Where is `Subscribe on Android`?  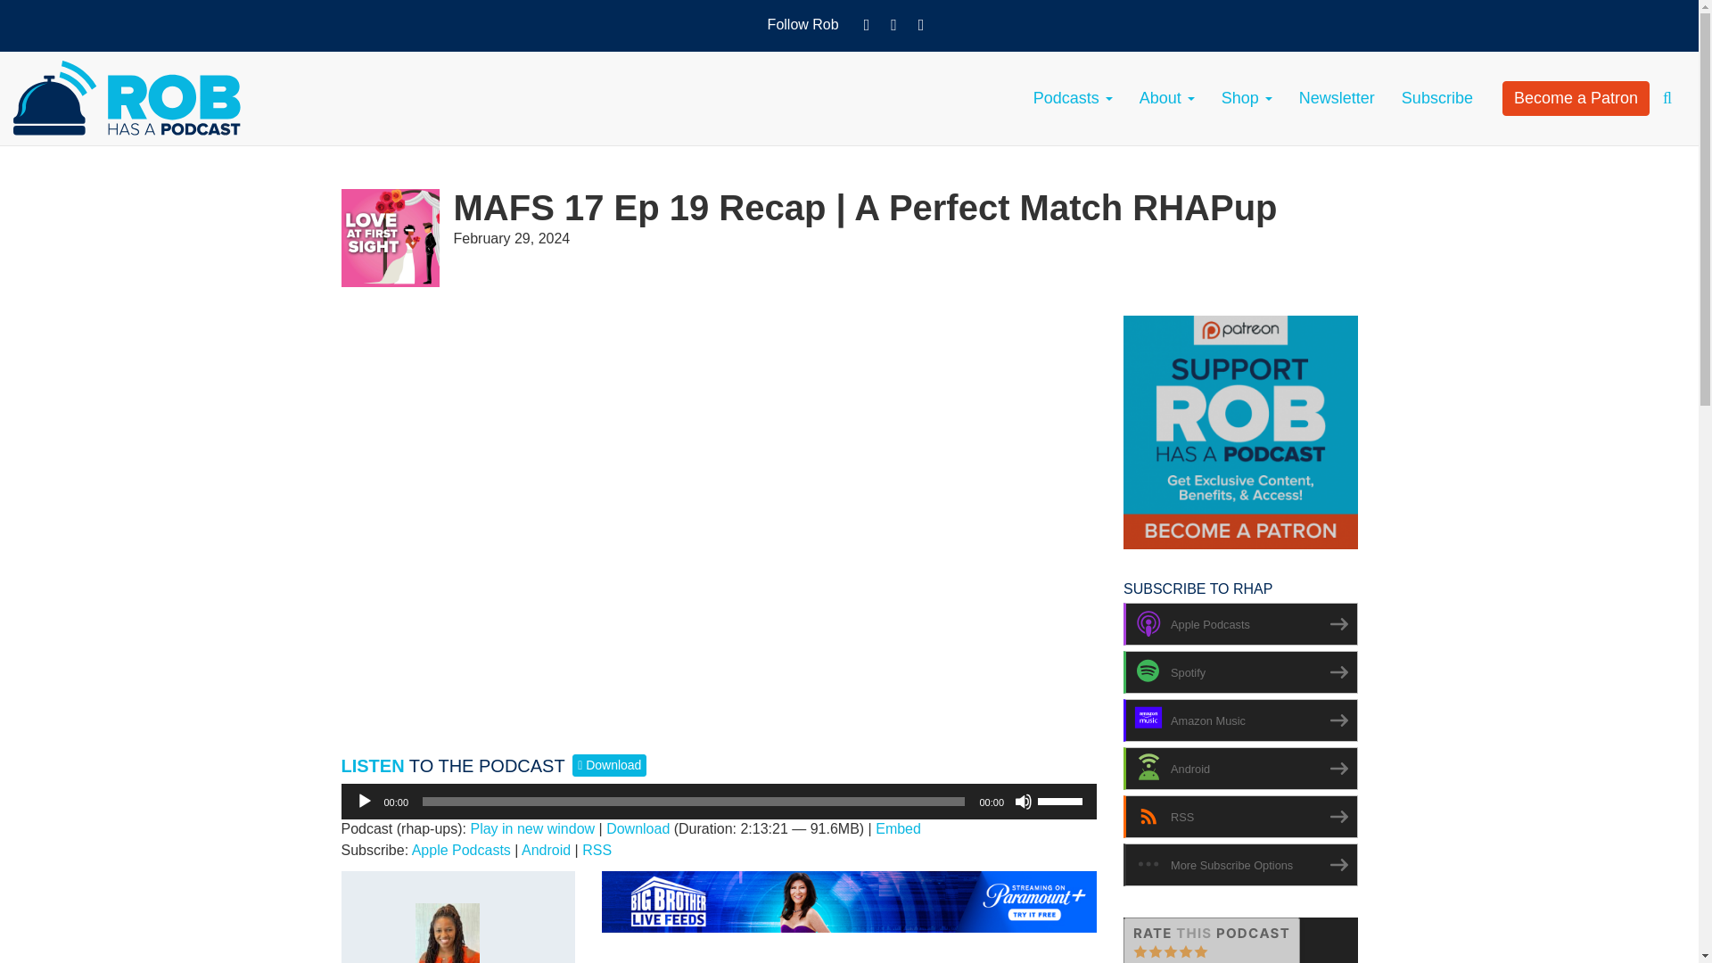 Subscribe on Android is located at coordinates (546, 851).